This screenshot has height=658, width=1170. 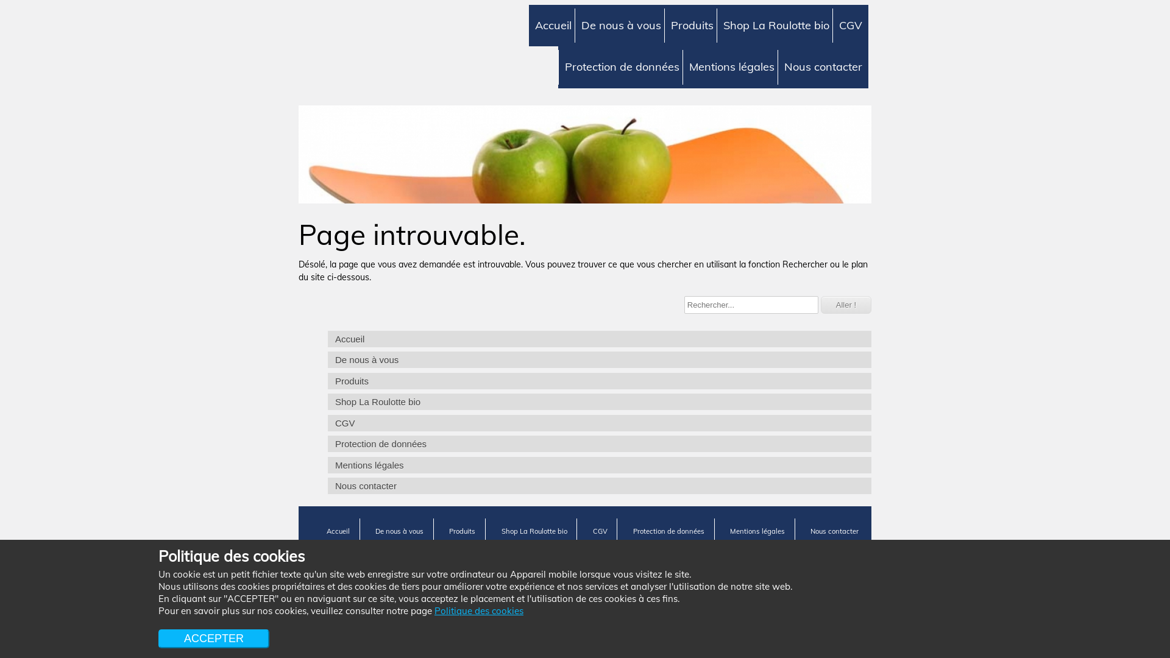 What do you see at coordinates (835, 531) in the screenshot?
I see `Nous contacter` at bounding box center [835, 531].